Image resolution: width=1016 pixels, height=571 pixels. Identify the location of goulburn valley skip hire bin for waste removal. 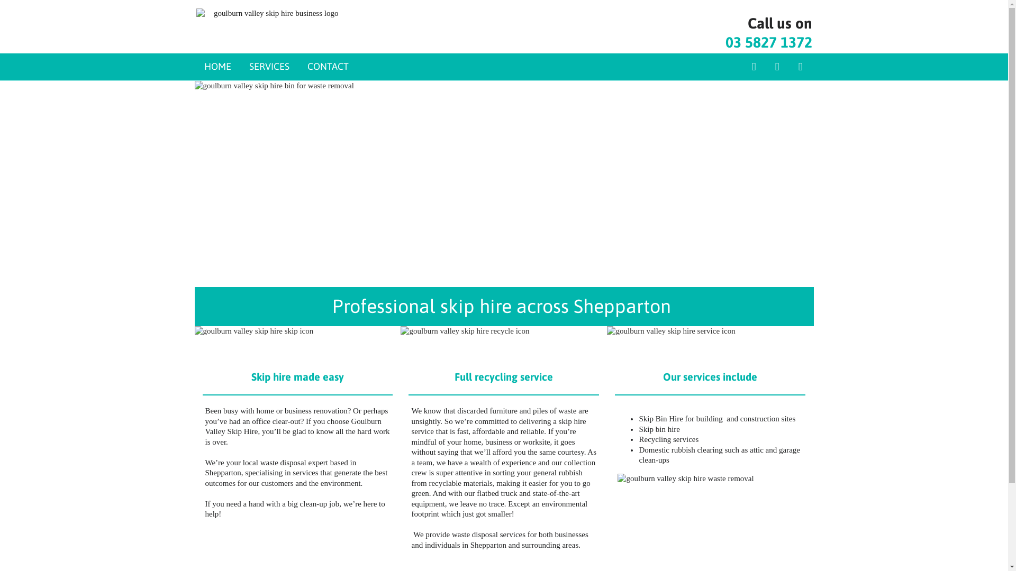
(504, 184).